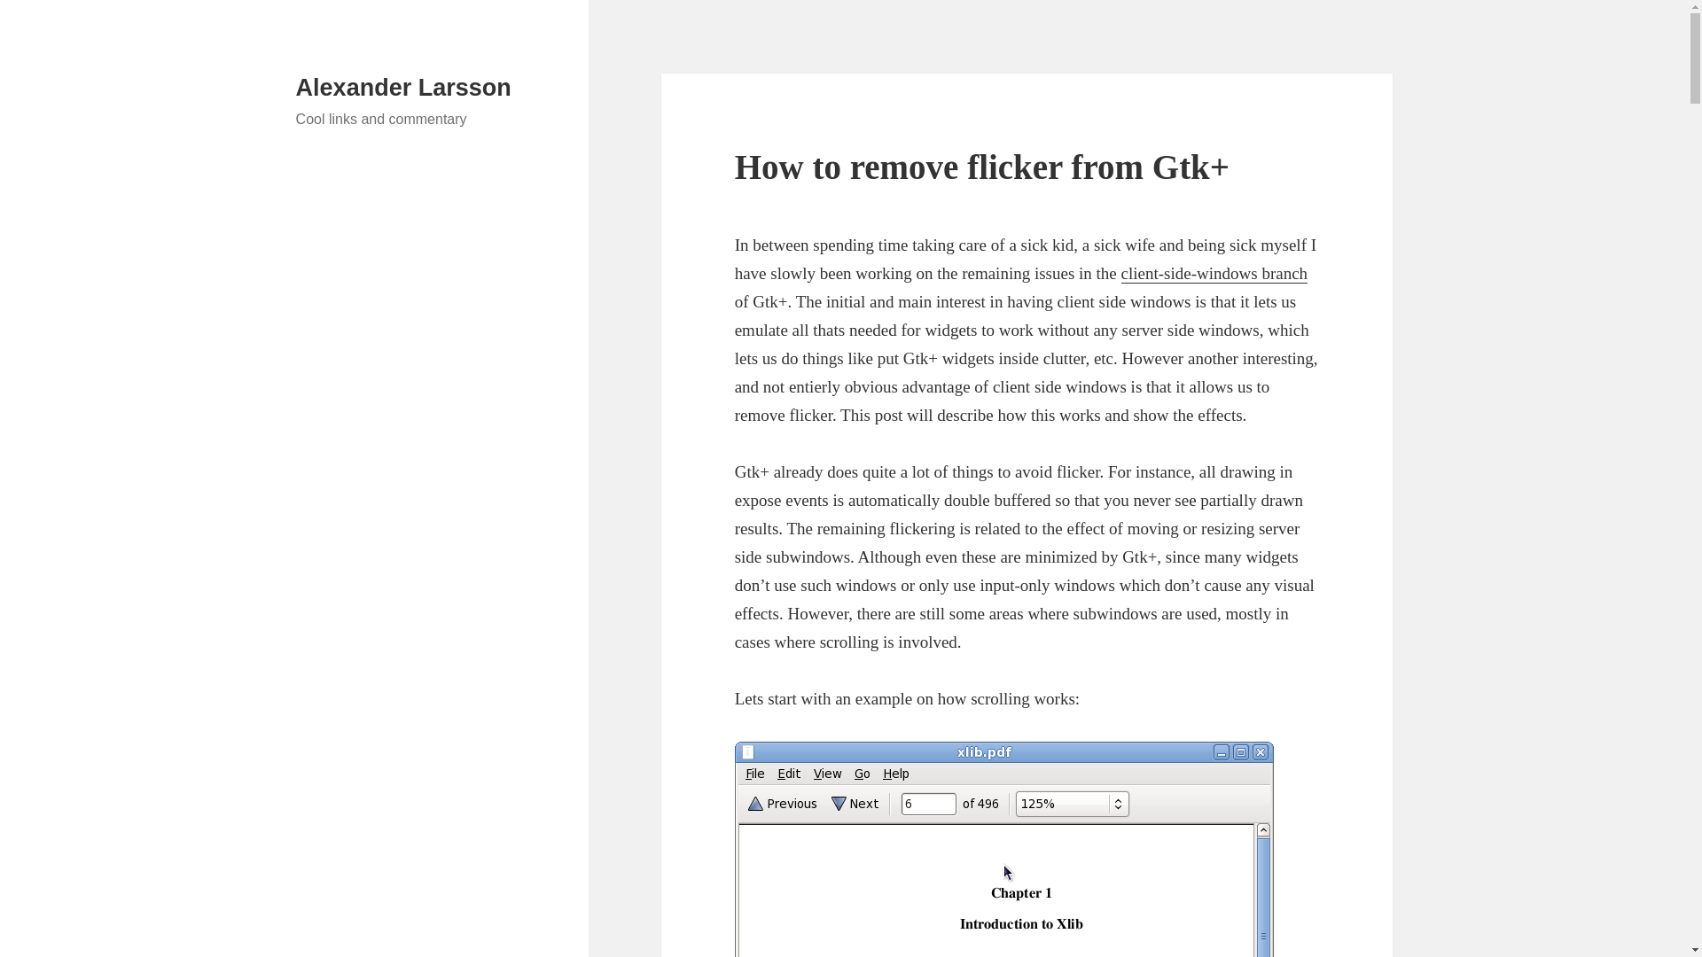  What do you see at coordinates (1214, 273) in the screenshot?
I see `client-side-windows branch` at bounding box center [1214, 273].